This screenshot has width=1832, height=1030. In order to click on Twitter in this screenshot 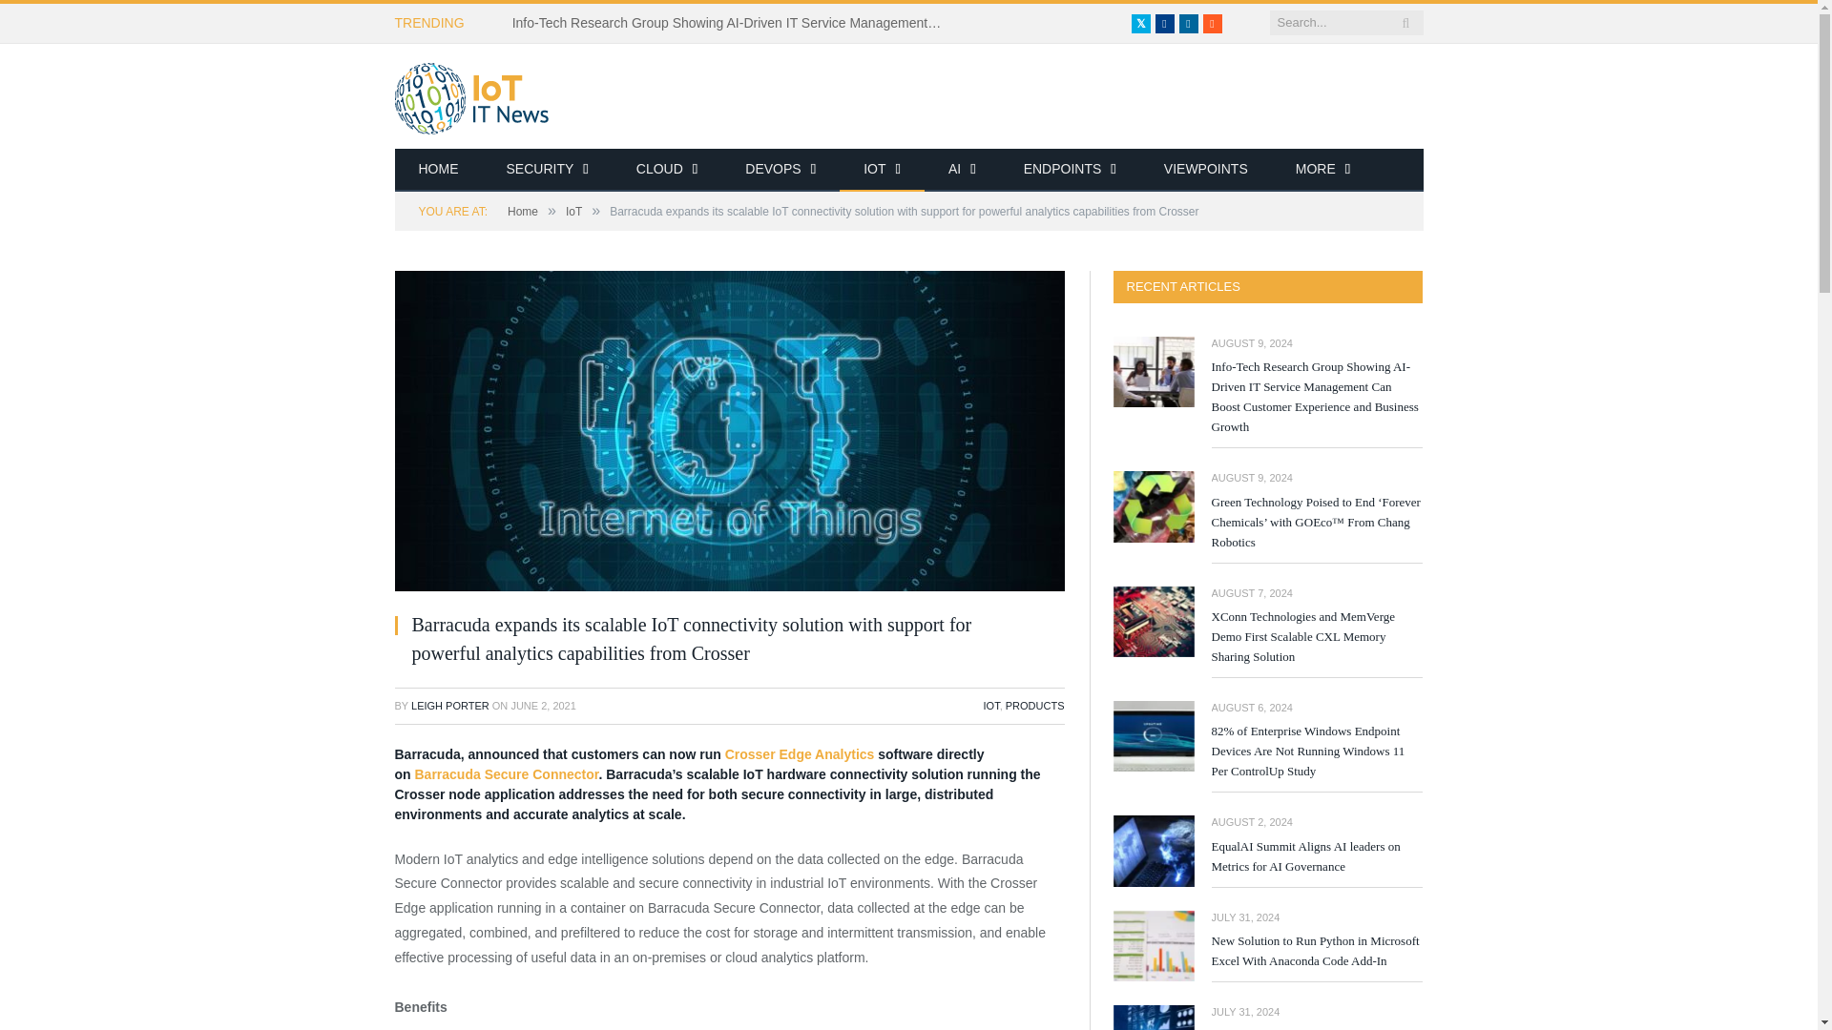, I will do `click(1141, 23)`.